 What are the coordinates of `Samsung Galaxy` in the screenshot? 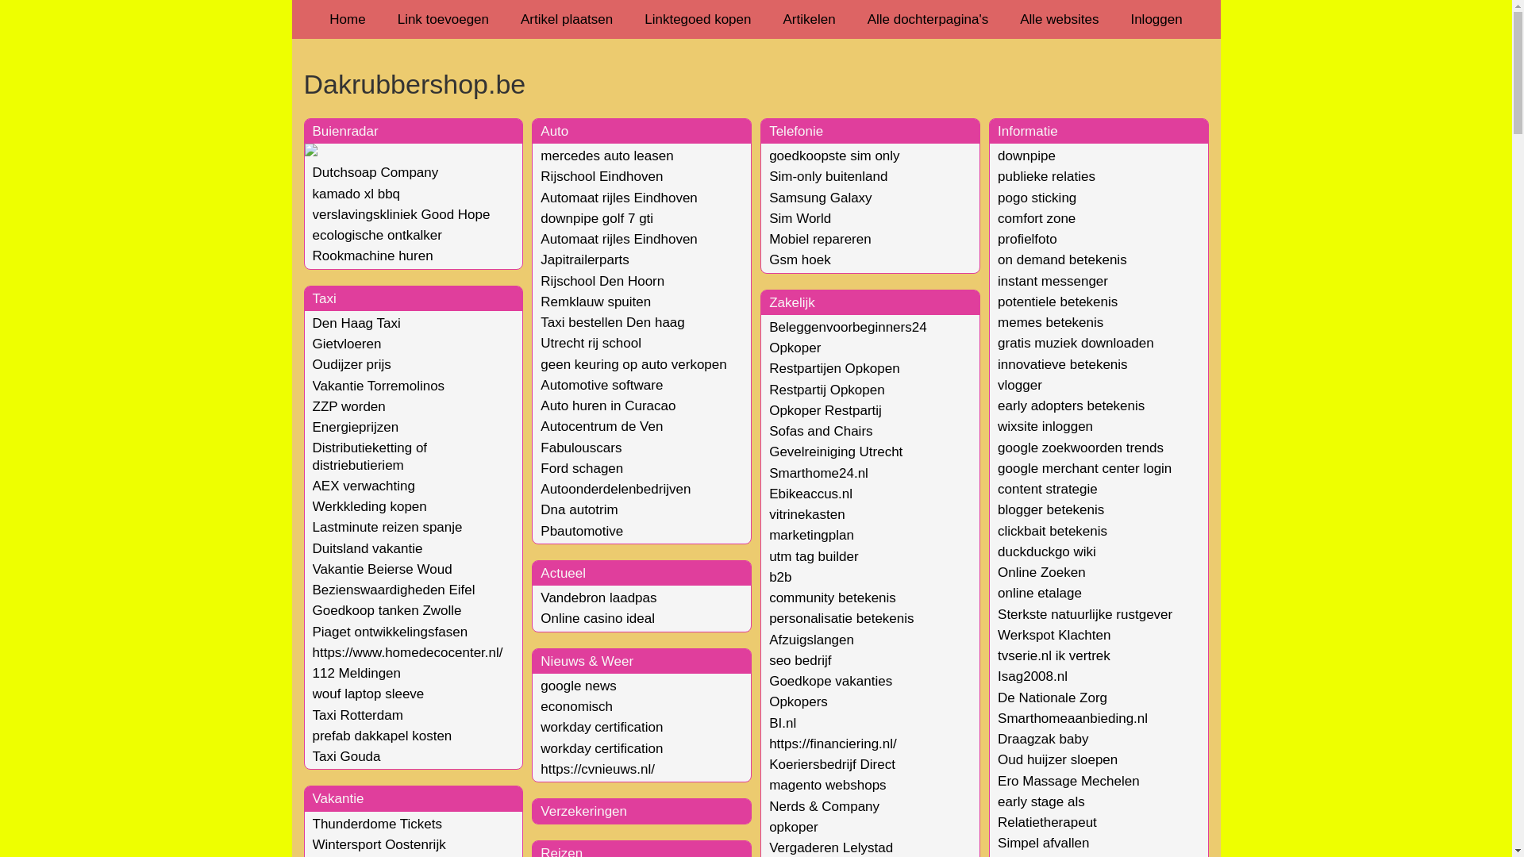 It's located at (820, 198).